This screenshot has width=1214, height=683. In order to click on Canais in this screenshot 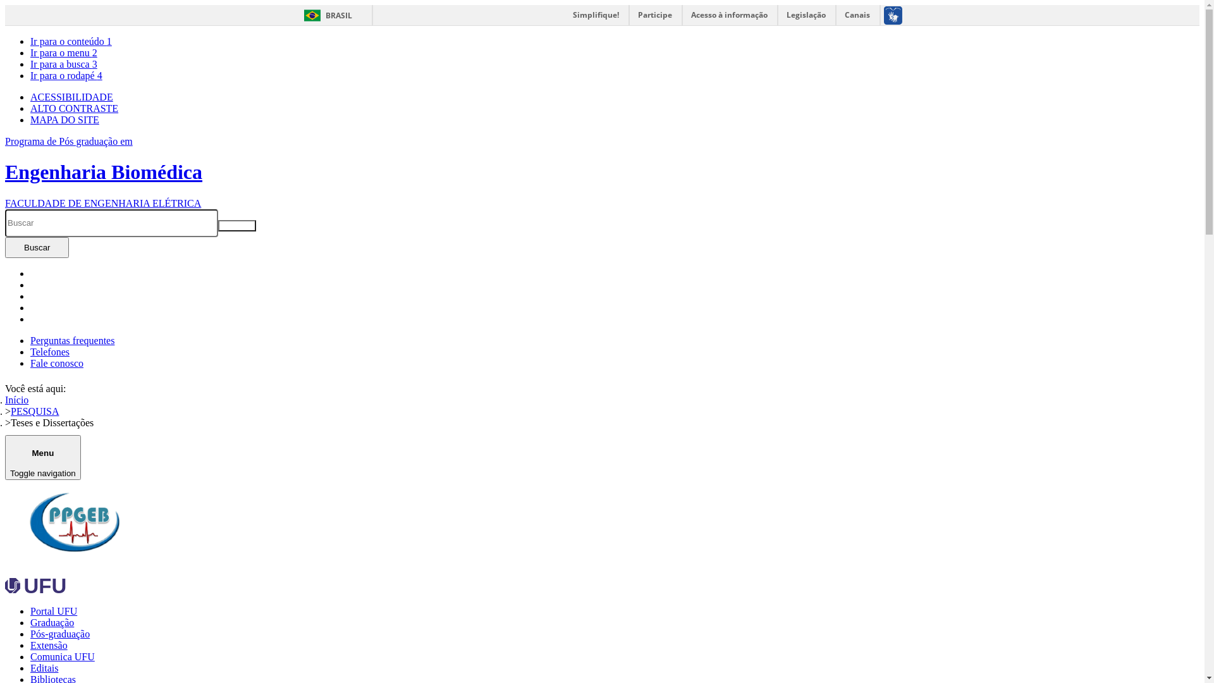, I will do `click(857, 15)`.